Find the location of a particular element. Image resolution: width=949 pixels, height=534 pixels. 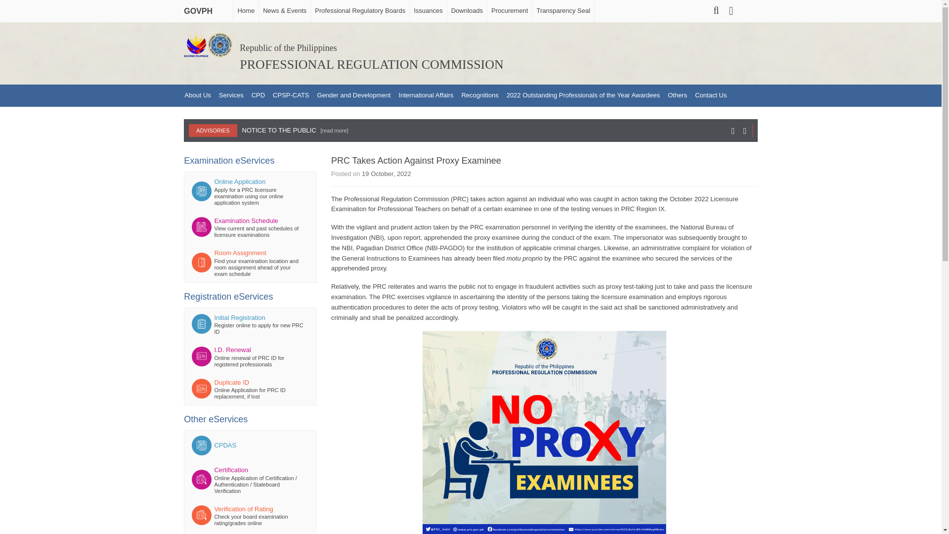

Transparency Seal is located at coordinates (562, 11).